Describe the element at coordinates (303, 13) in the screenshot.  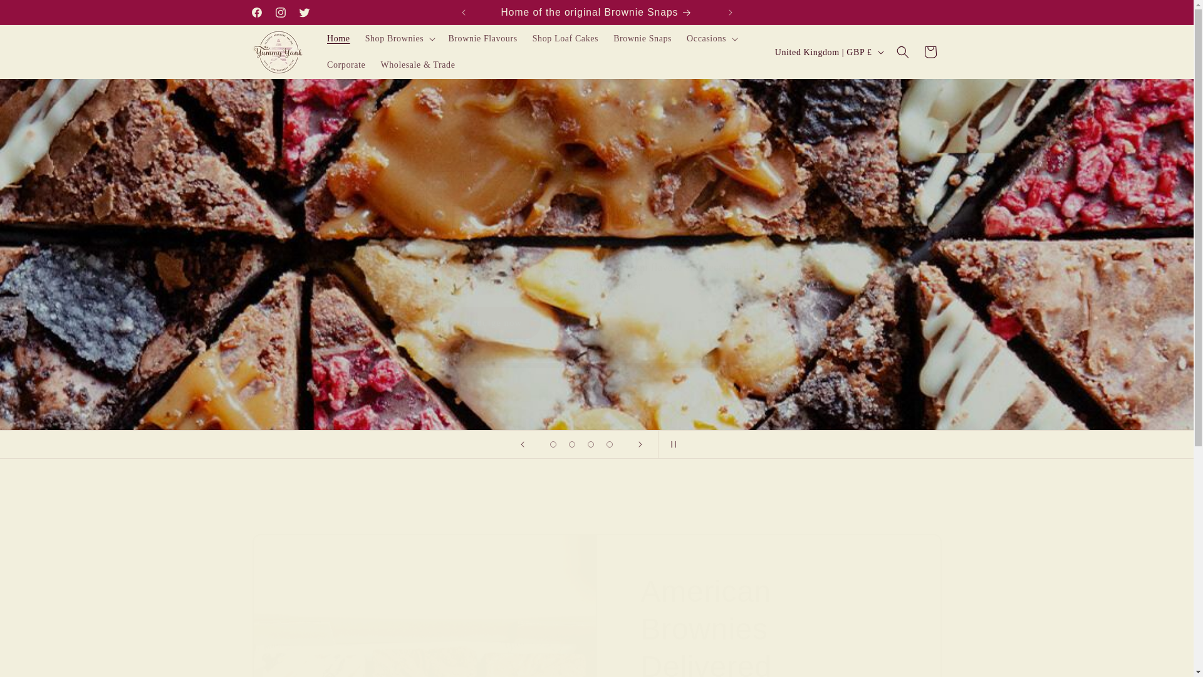
I see `Twitter` at that location.